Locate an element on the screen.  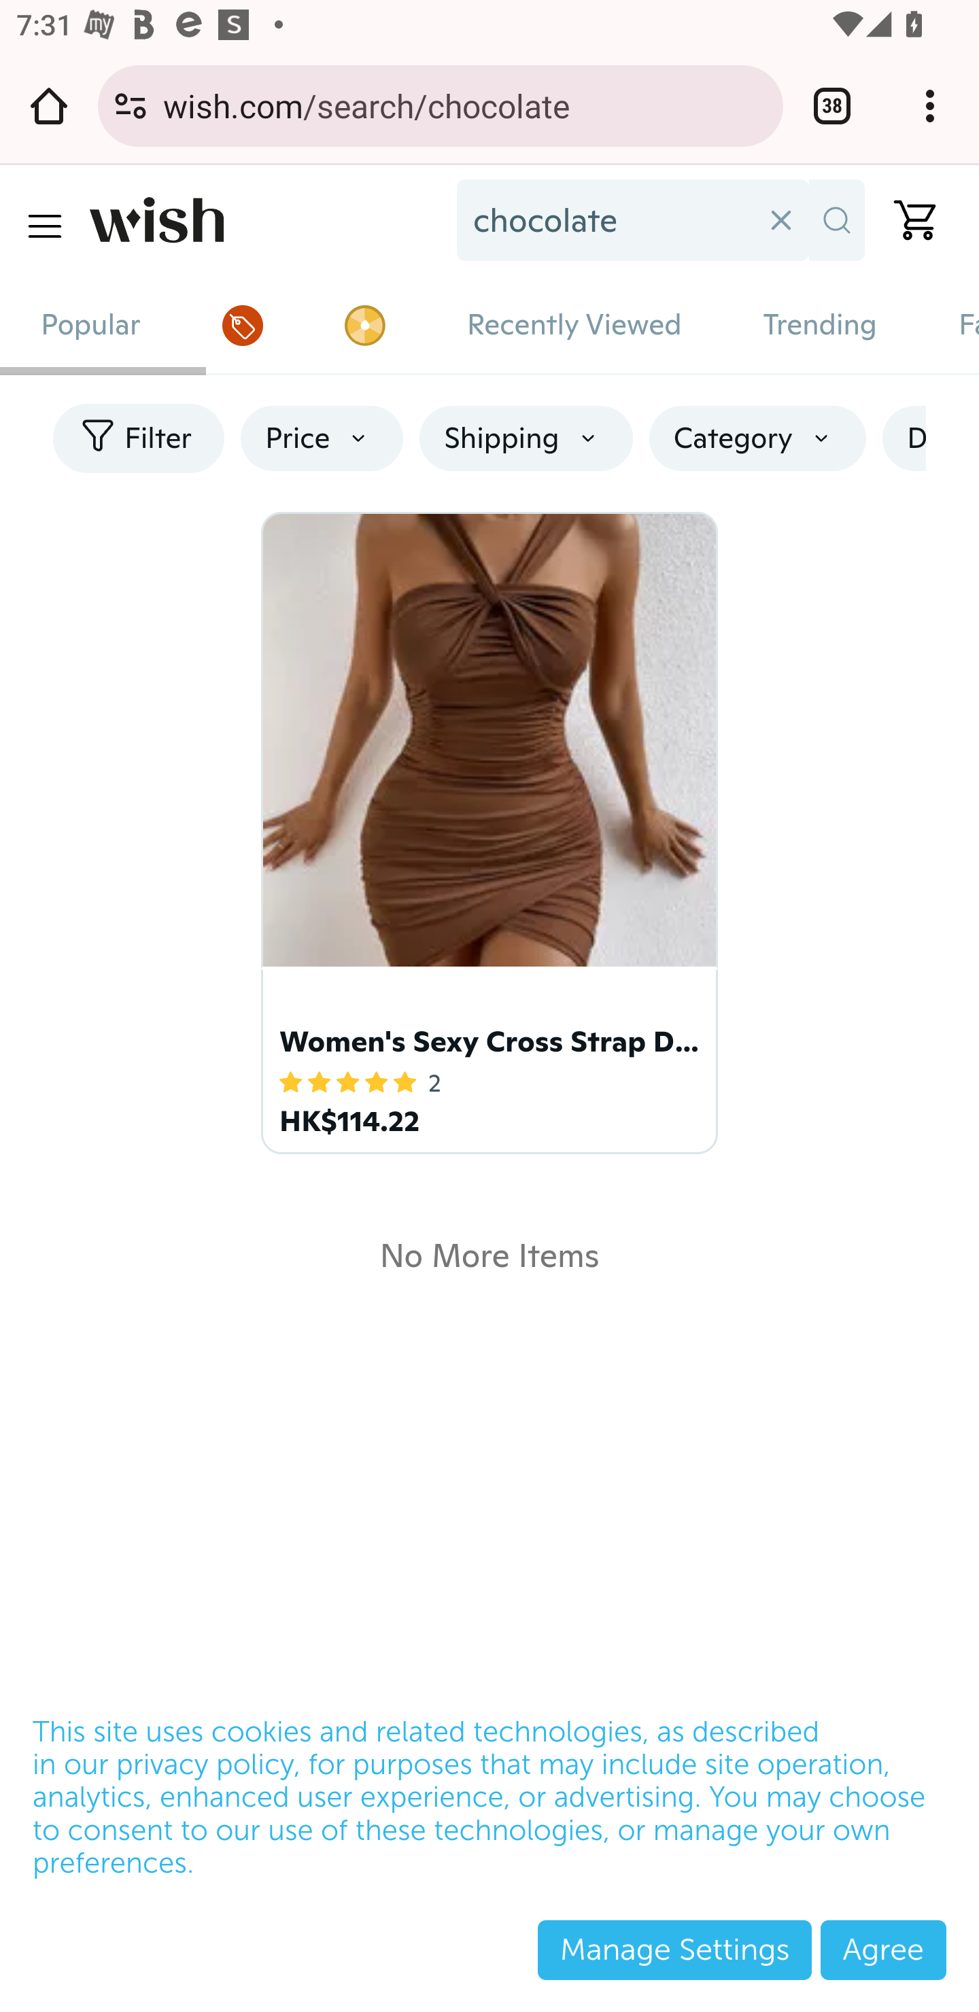
Shopping Cart: 0 items is located at coordinates (906, 220).